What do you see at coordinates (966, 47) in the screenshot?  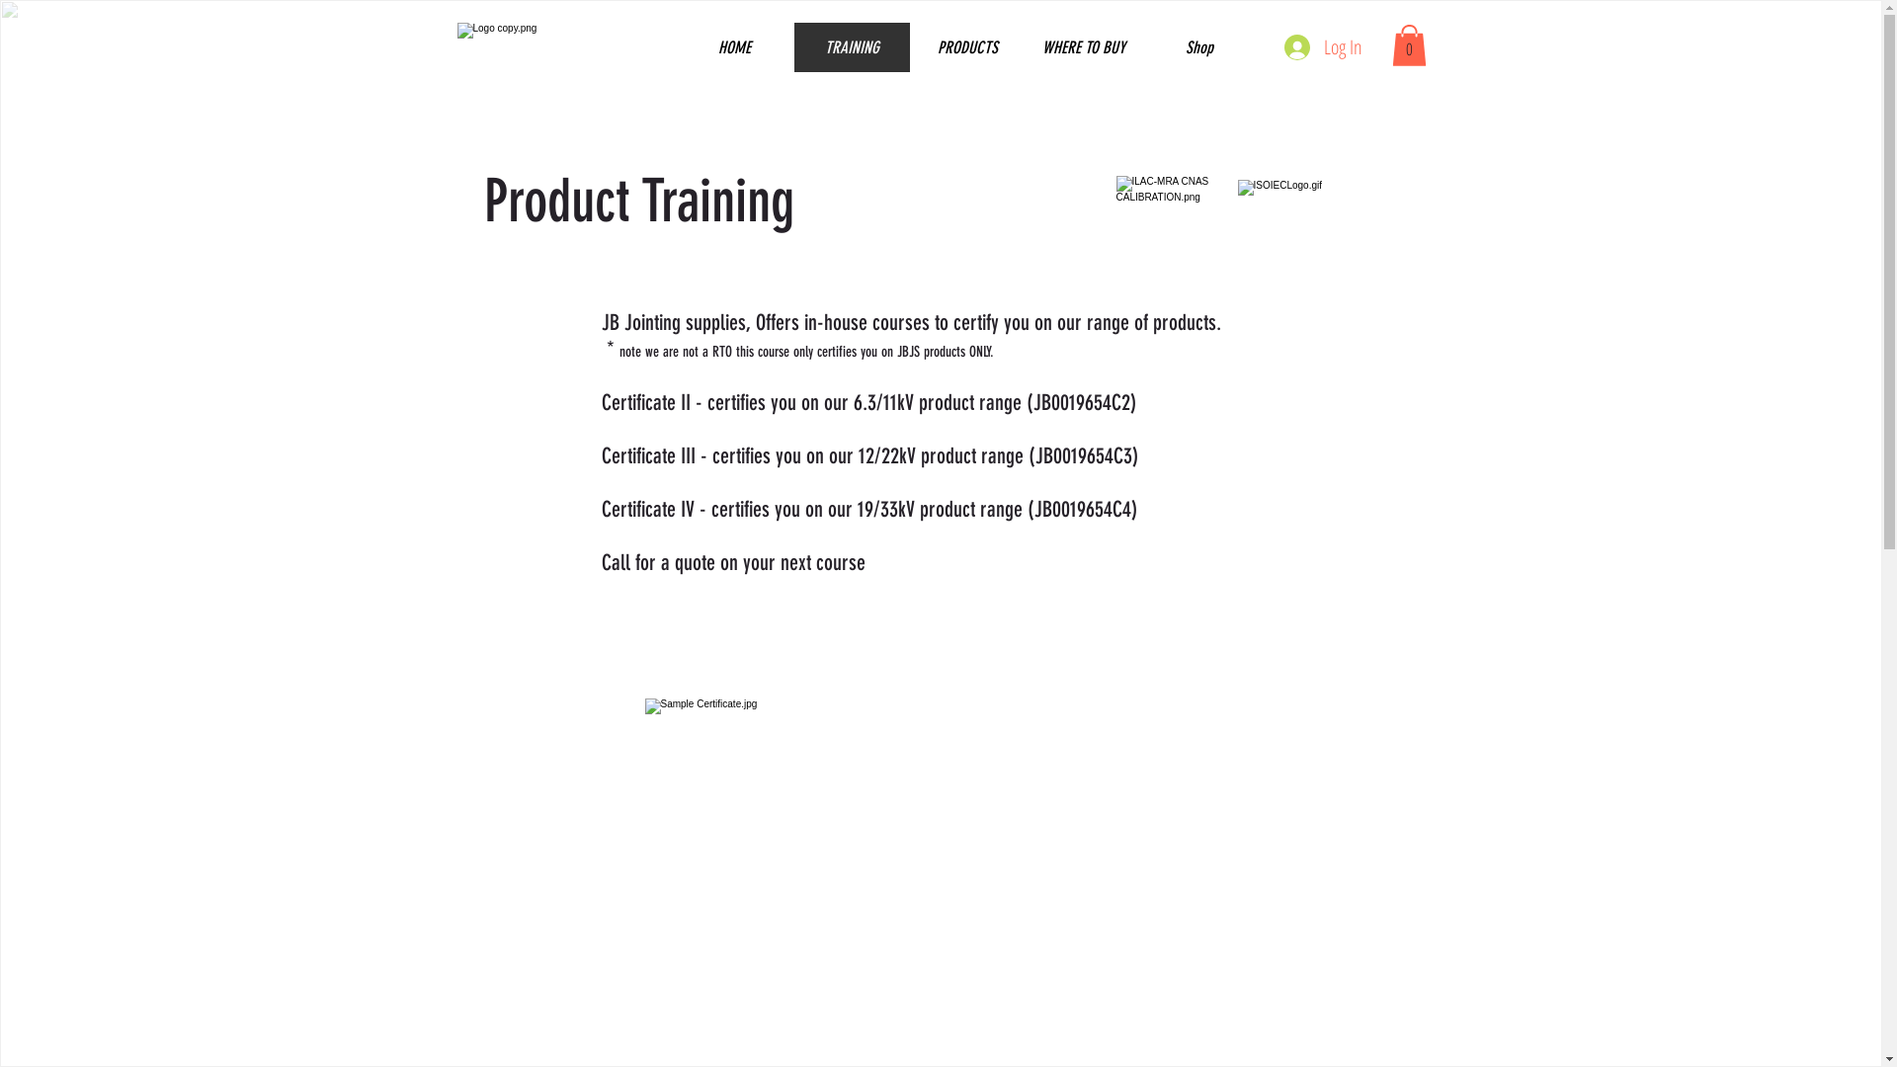 I see `PRODUCTS` at bounding box center [966, 47].